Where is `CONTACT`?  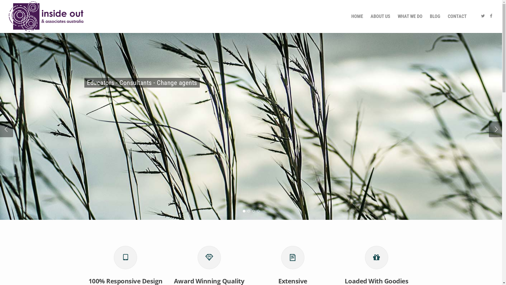 CONTACT is located at coordinates (457, 16).